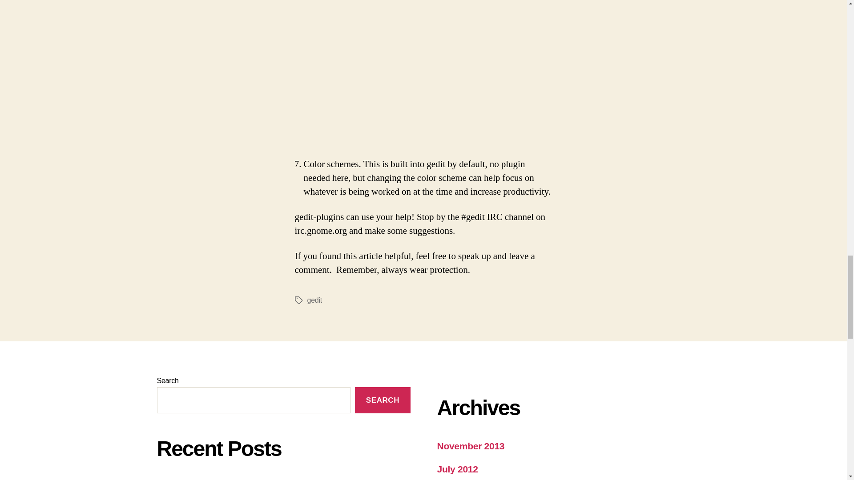 This screenshot has width=854, height=480. I want to click on gedit, so click(314, 300).